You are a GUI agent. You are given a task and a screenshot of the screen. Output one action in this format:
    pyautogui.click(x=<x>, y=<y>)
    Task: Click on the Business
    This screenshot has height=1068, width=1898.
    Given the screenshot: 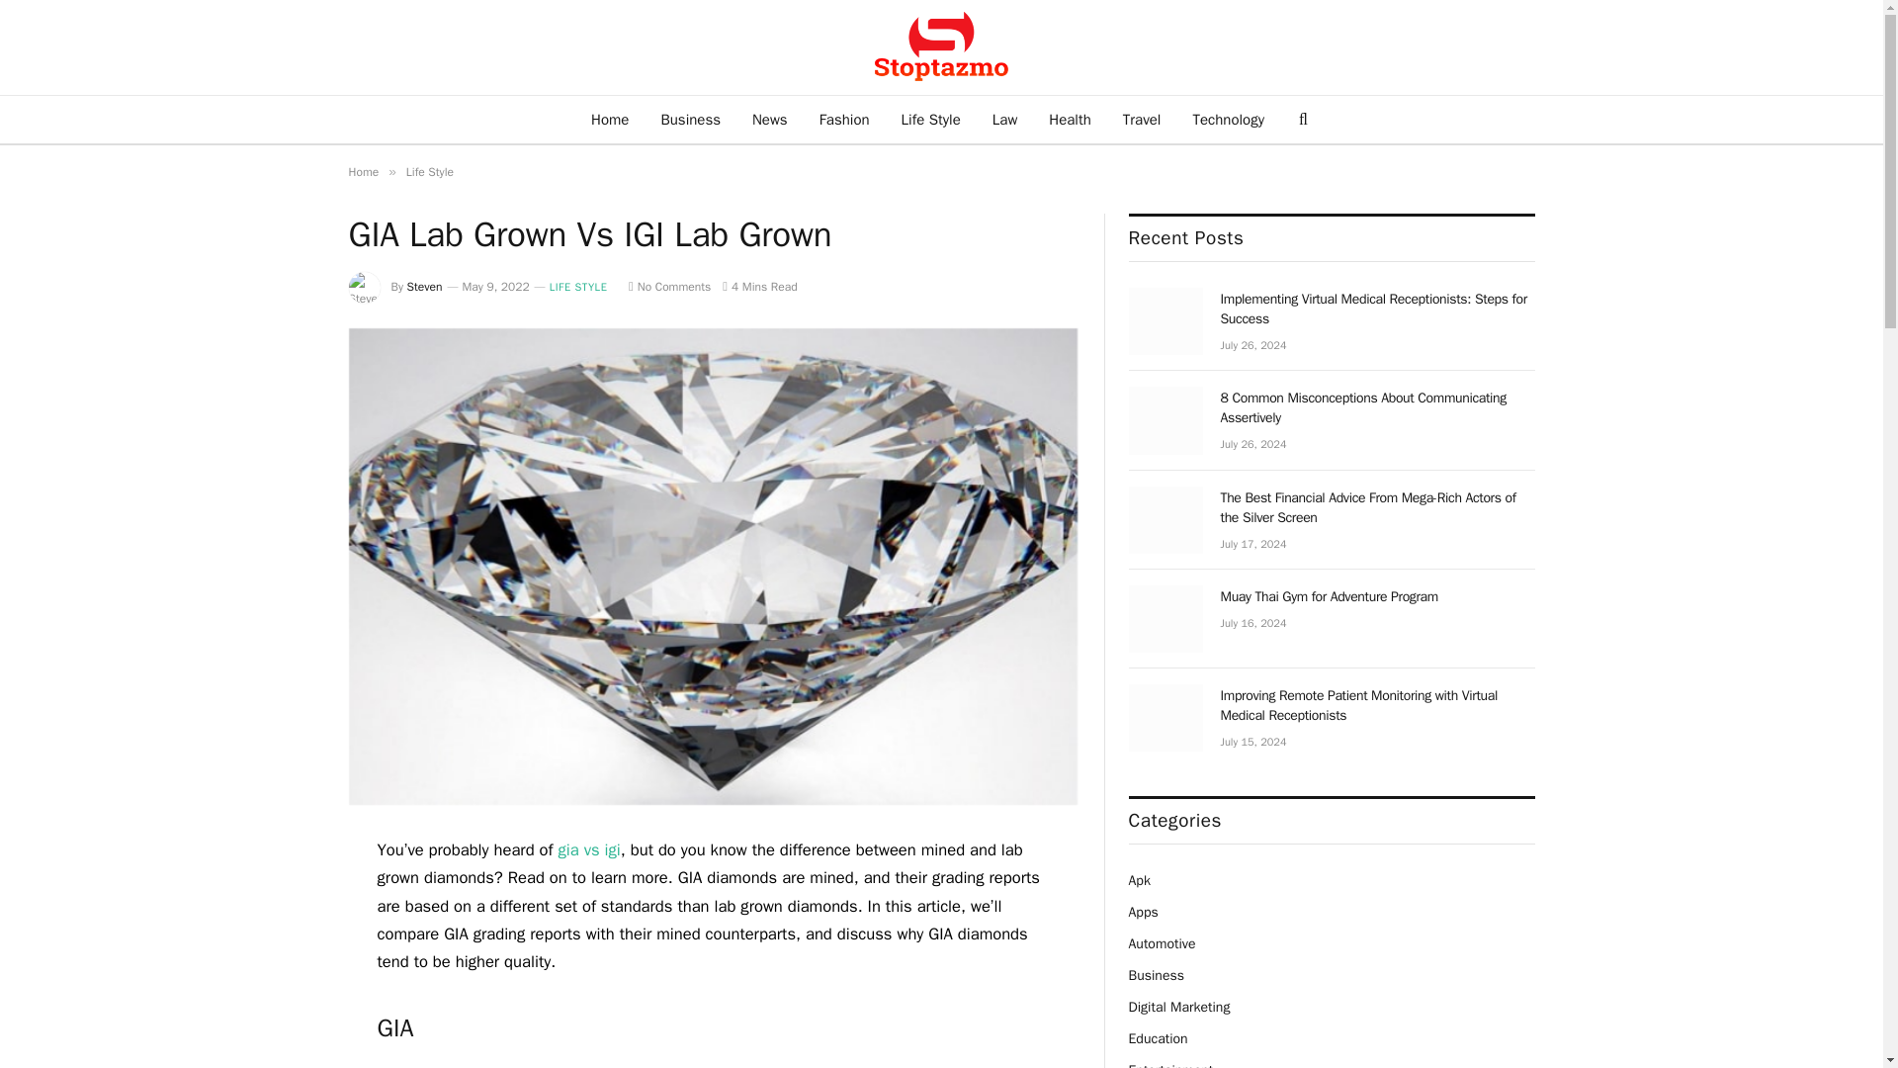 What is the action you would take?
    pyautogui.click(x=690, y=119)
    